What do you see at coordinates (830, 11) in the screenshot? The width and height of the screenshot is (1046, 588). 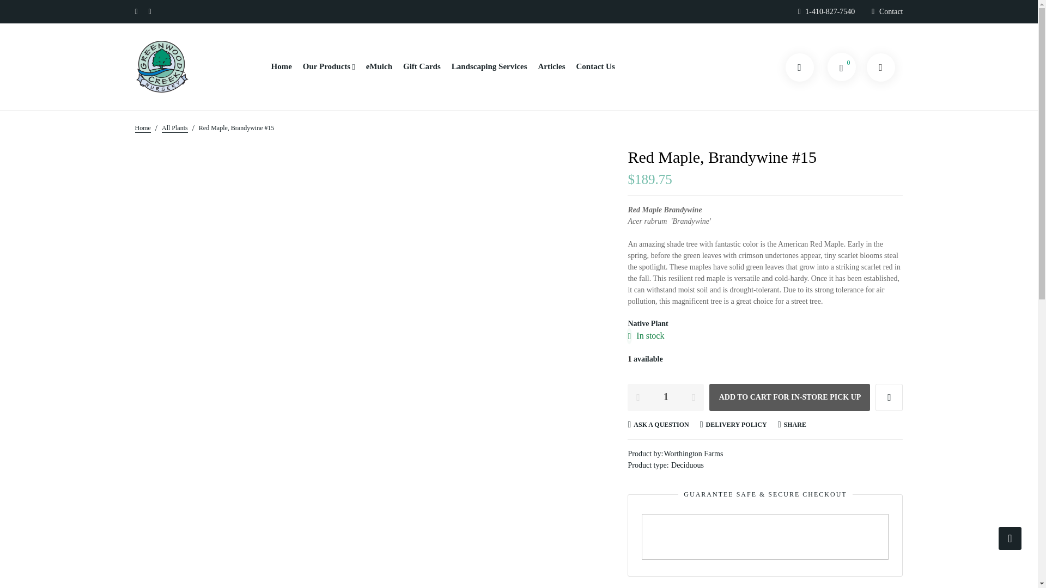 I see `1-410-827-7540` at bounding box center [830, 11].